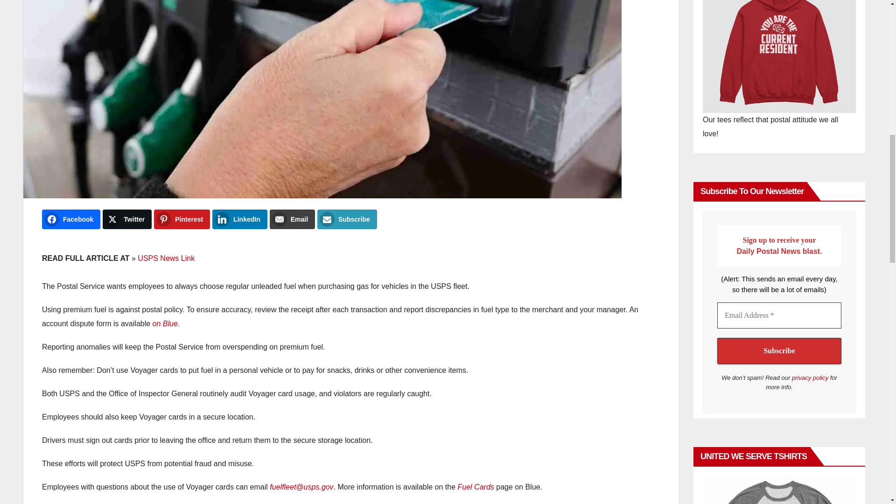  What do you see at coordinates (127, 219) in the screenshot?
I see `Twitter` at bounding box center [127, 219].